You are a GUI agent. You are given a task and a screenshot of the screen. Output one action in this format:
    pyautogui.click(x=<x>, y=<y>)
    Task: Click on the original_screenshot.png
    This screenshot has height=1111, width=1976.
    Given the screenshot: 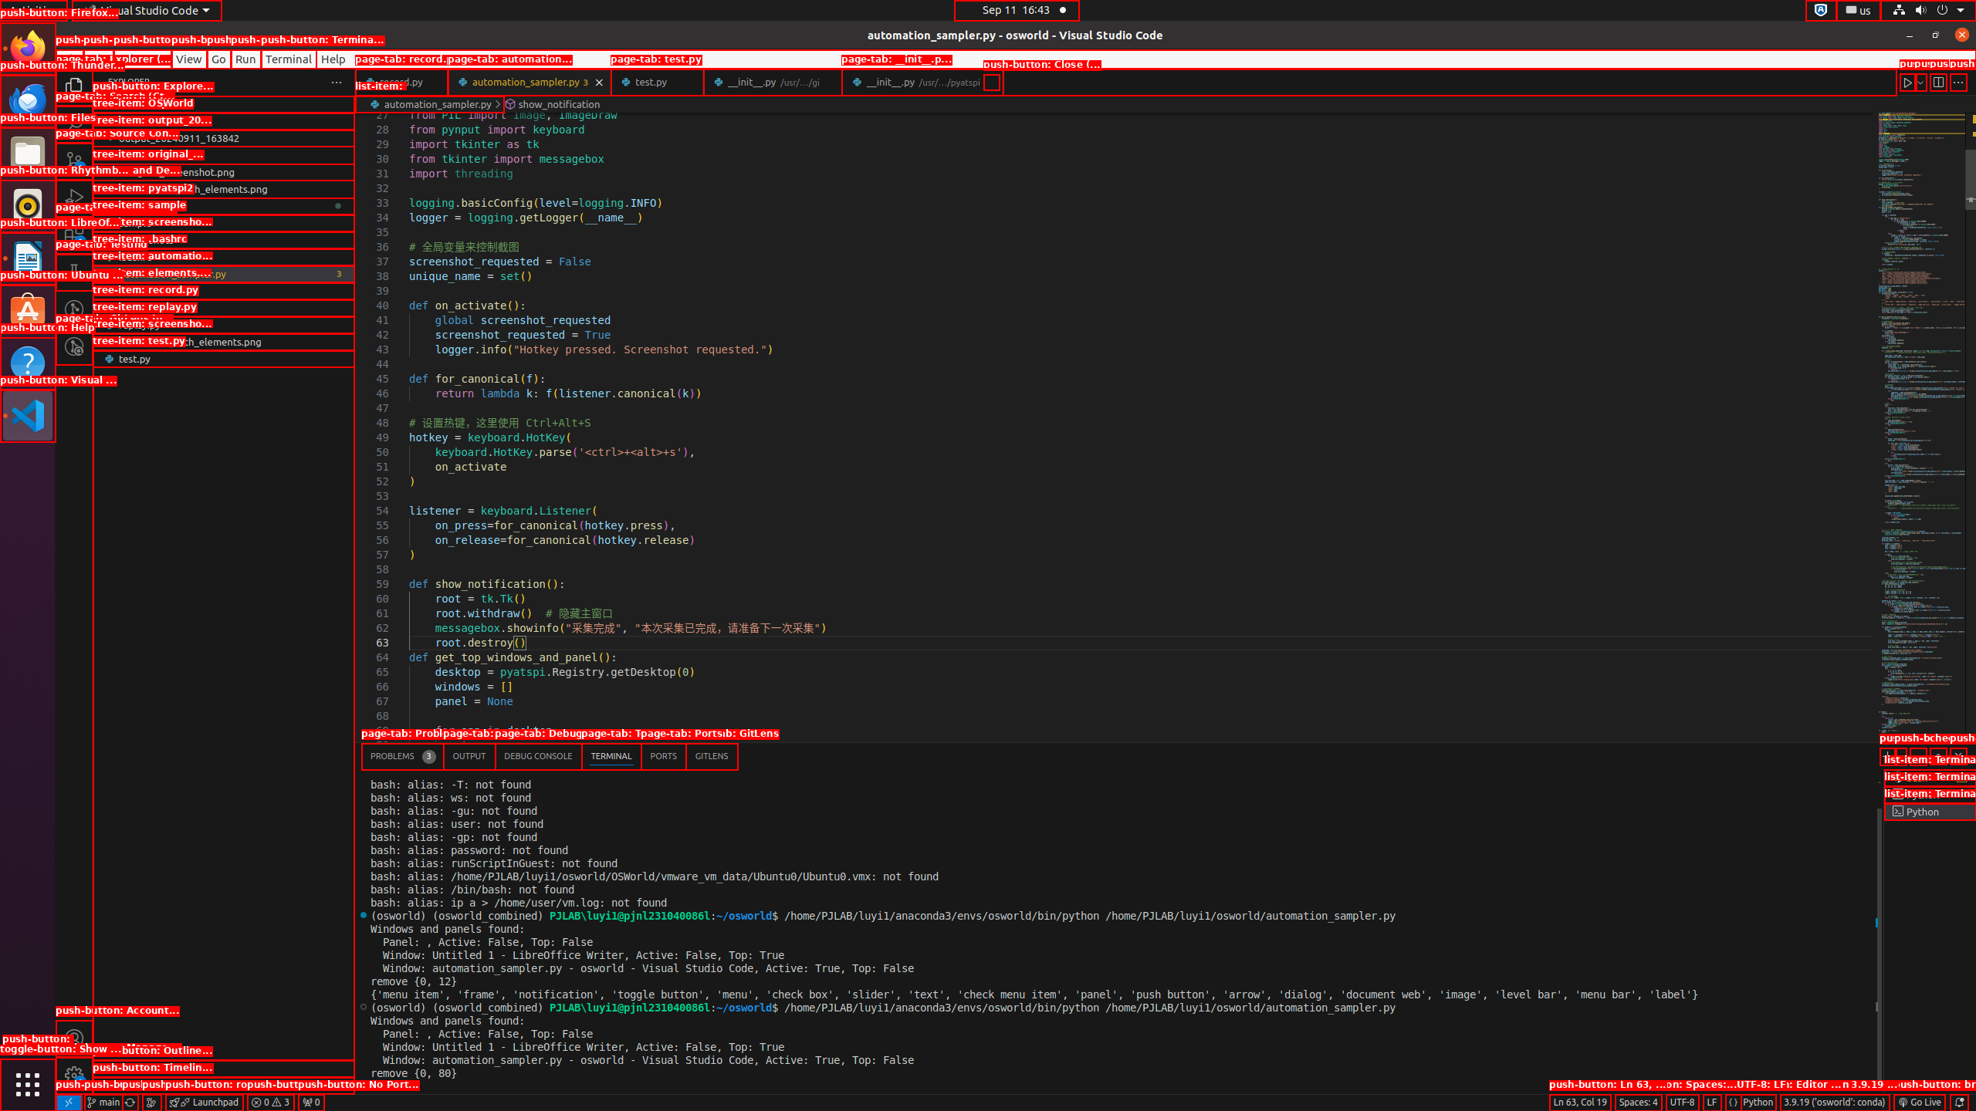 What is the action you would take?
    pyautogui.click(x=224, y=172)
    